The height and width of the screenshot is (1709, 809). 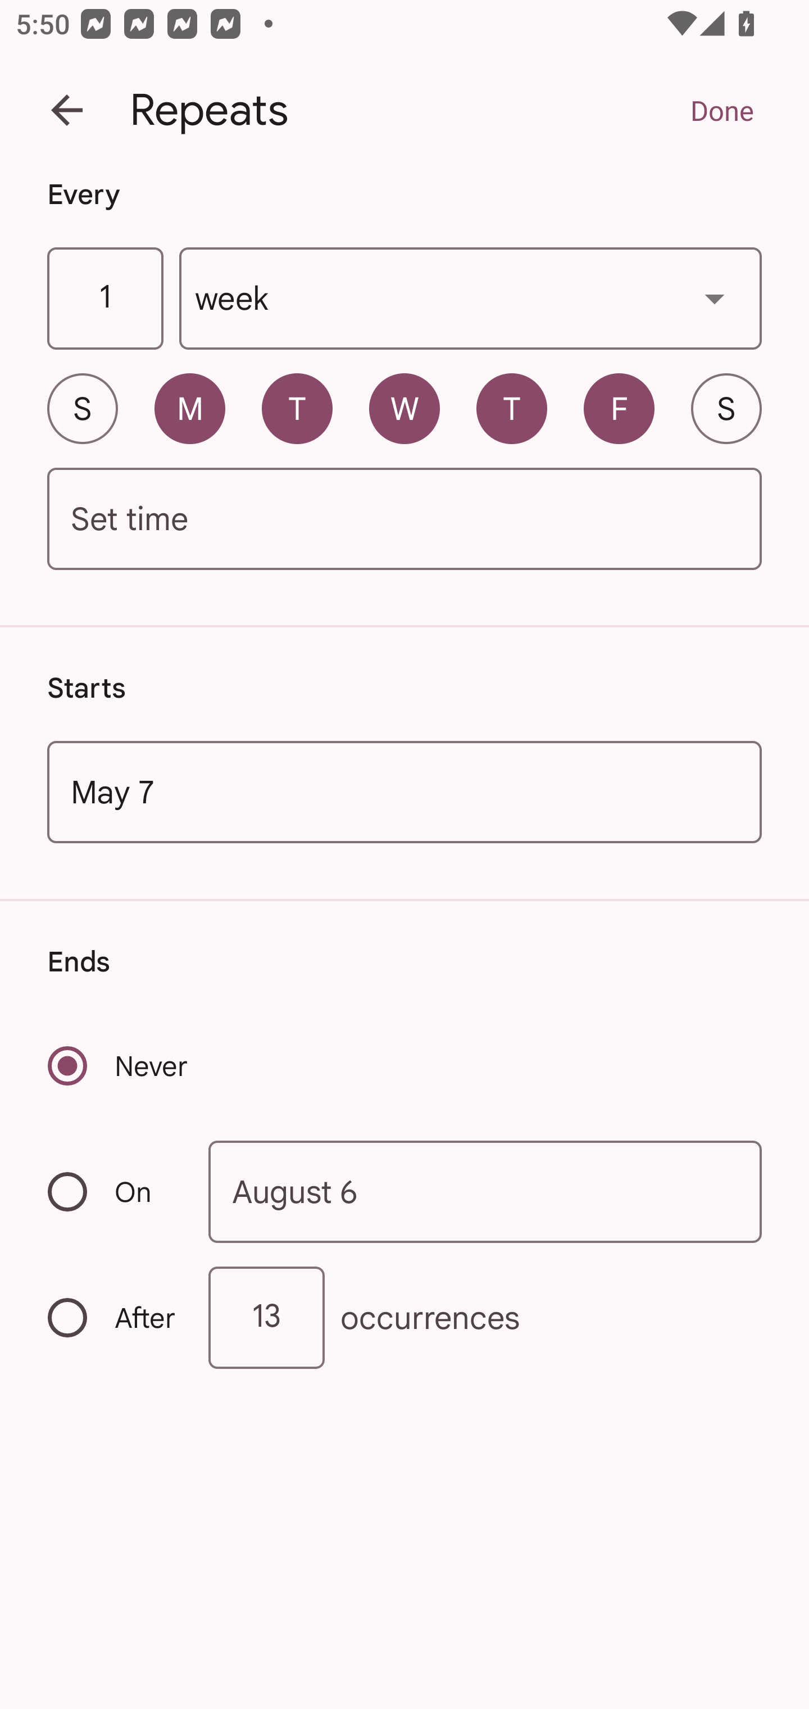 I want to click on Never Recurrence never ends, so click(x=119, y=1066).